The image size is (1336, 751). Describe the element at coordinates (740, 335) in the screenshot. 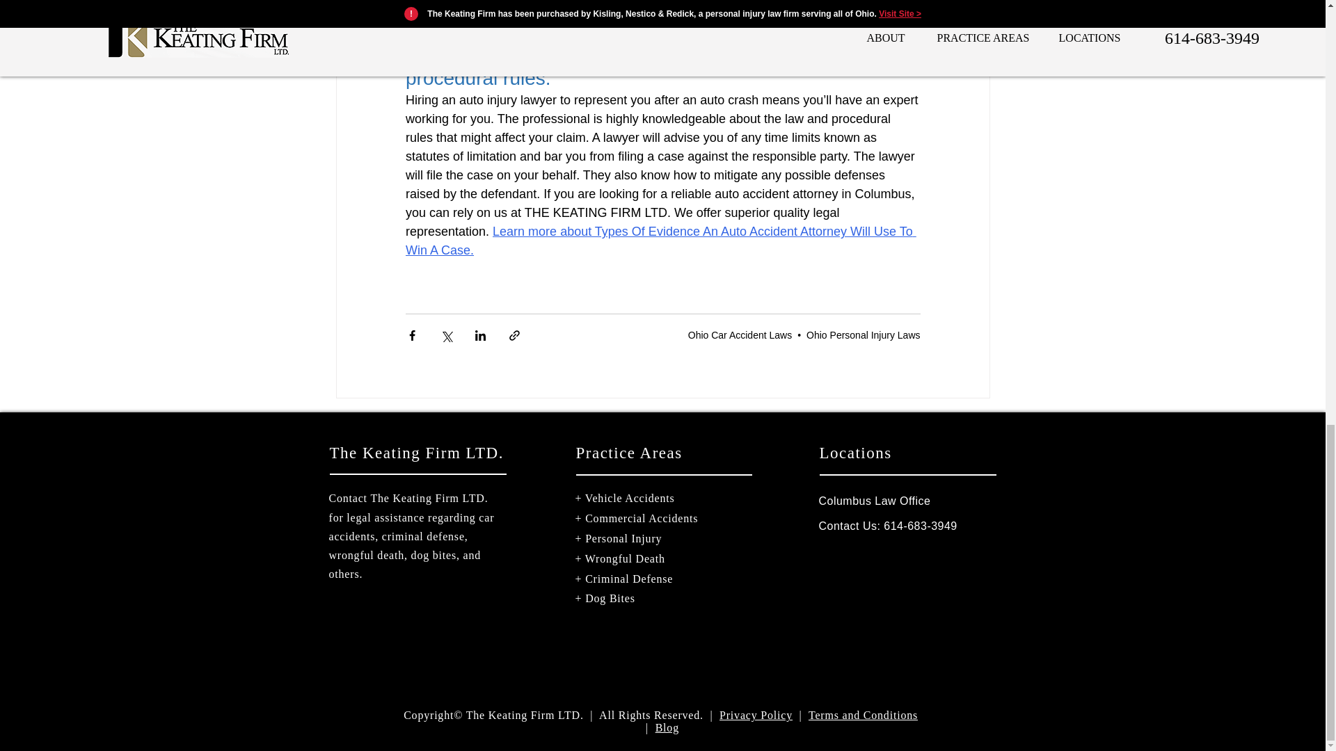

I see `Ohio Car Accident Laws` at that location.